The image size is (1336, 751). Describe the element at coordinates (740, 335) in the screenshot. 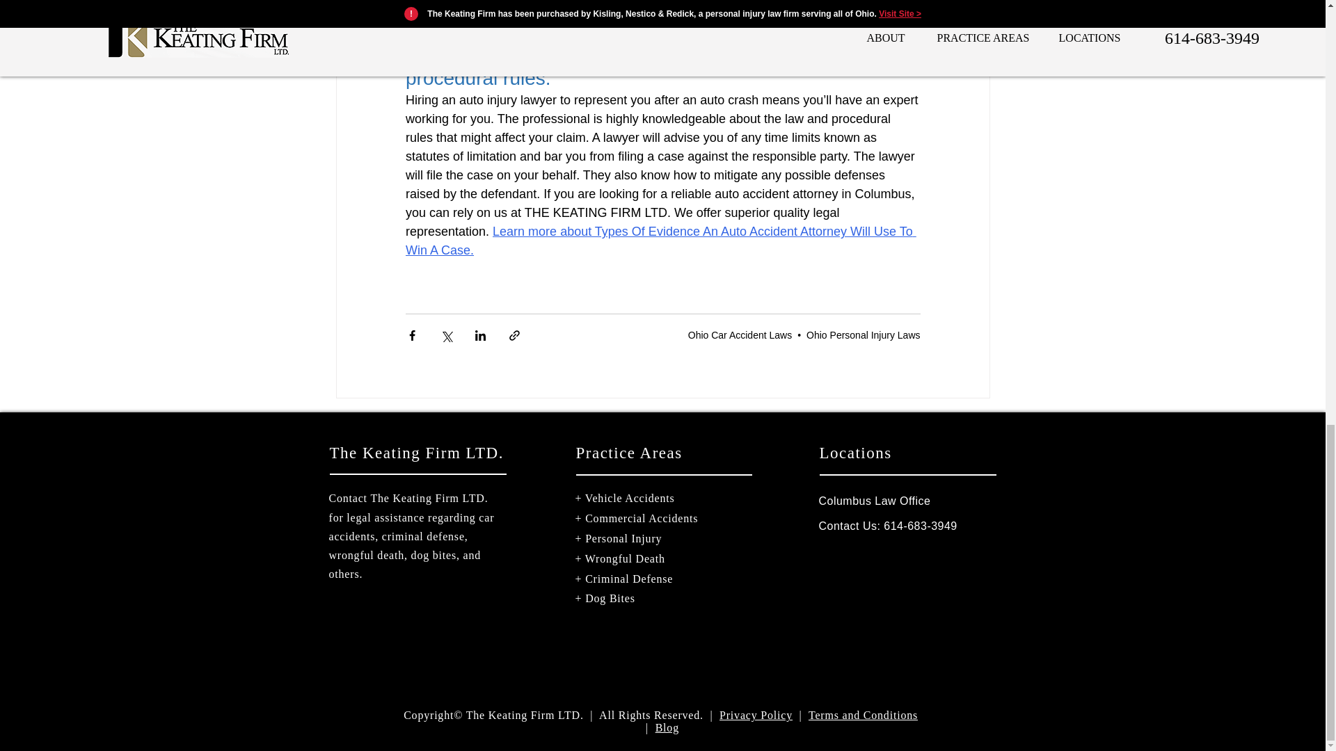

I see `Ohio Car Accident Laws` at that location.